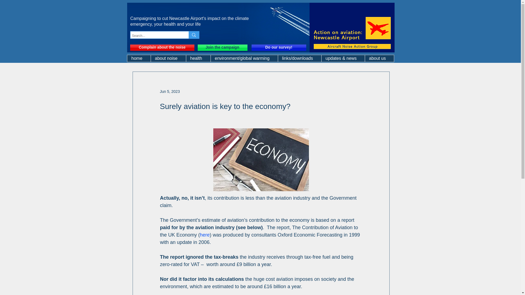 The image size is (525, 295). I want to click on about us, so click(379, 58).